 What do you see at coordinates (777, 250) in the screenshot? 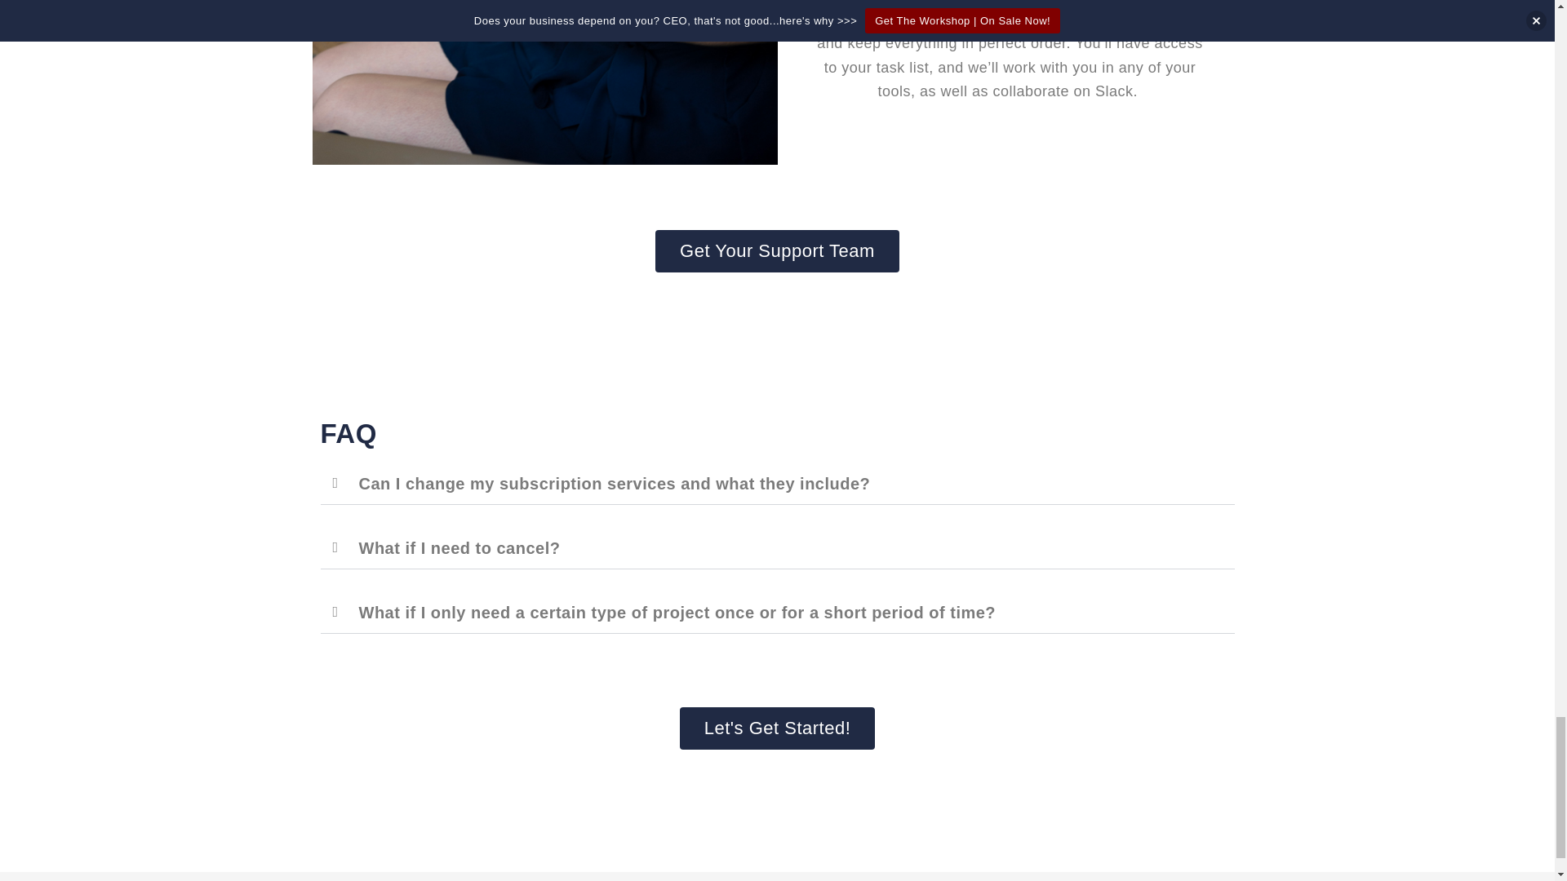
I see `Get Your Support Team` at bounding box center [777, 250].